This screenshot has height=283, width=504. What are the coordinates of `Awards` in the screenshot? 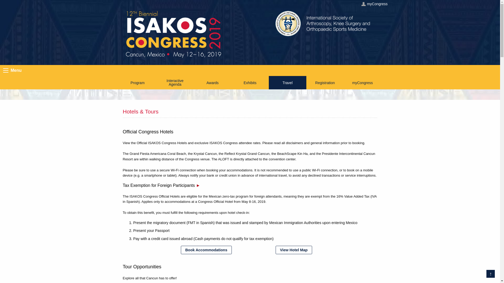 It's located at (212, 83).